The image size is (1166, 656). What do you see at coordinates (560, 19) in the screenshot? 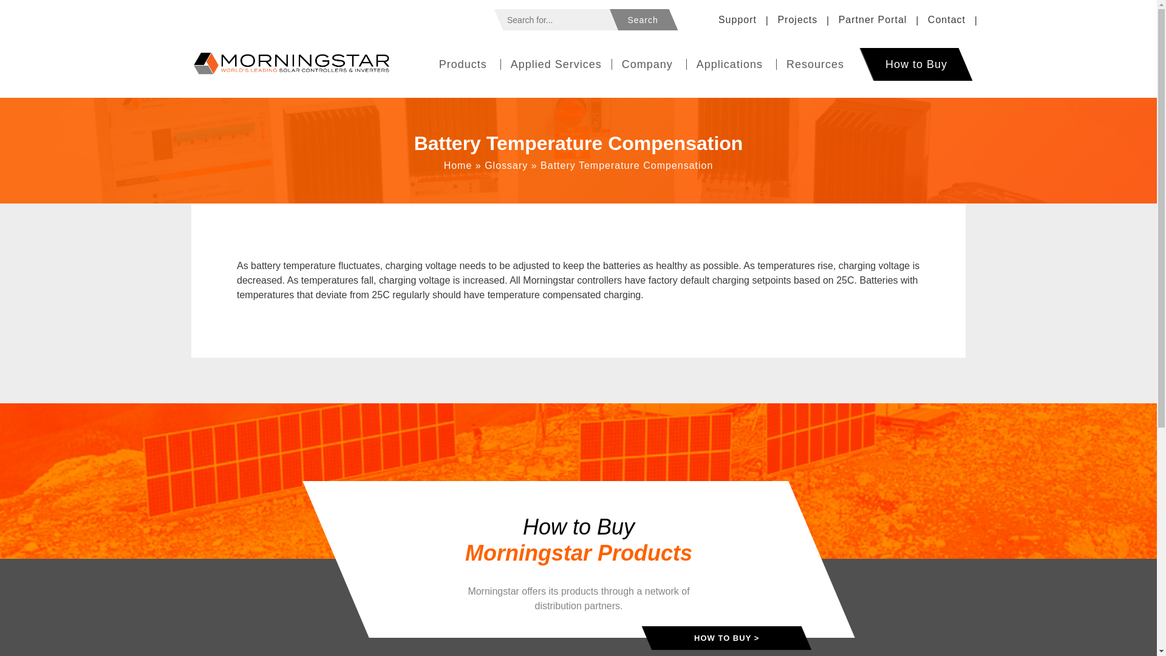
I see `Search for...` at bounding box center [560, 19].